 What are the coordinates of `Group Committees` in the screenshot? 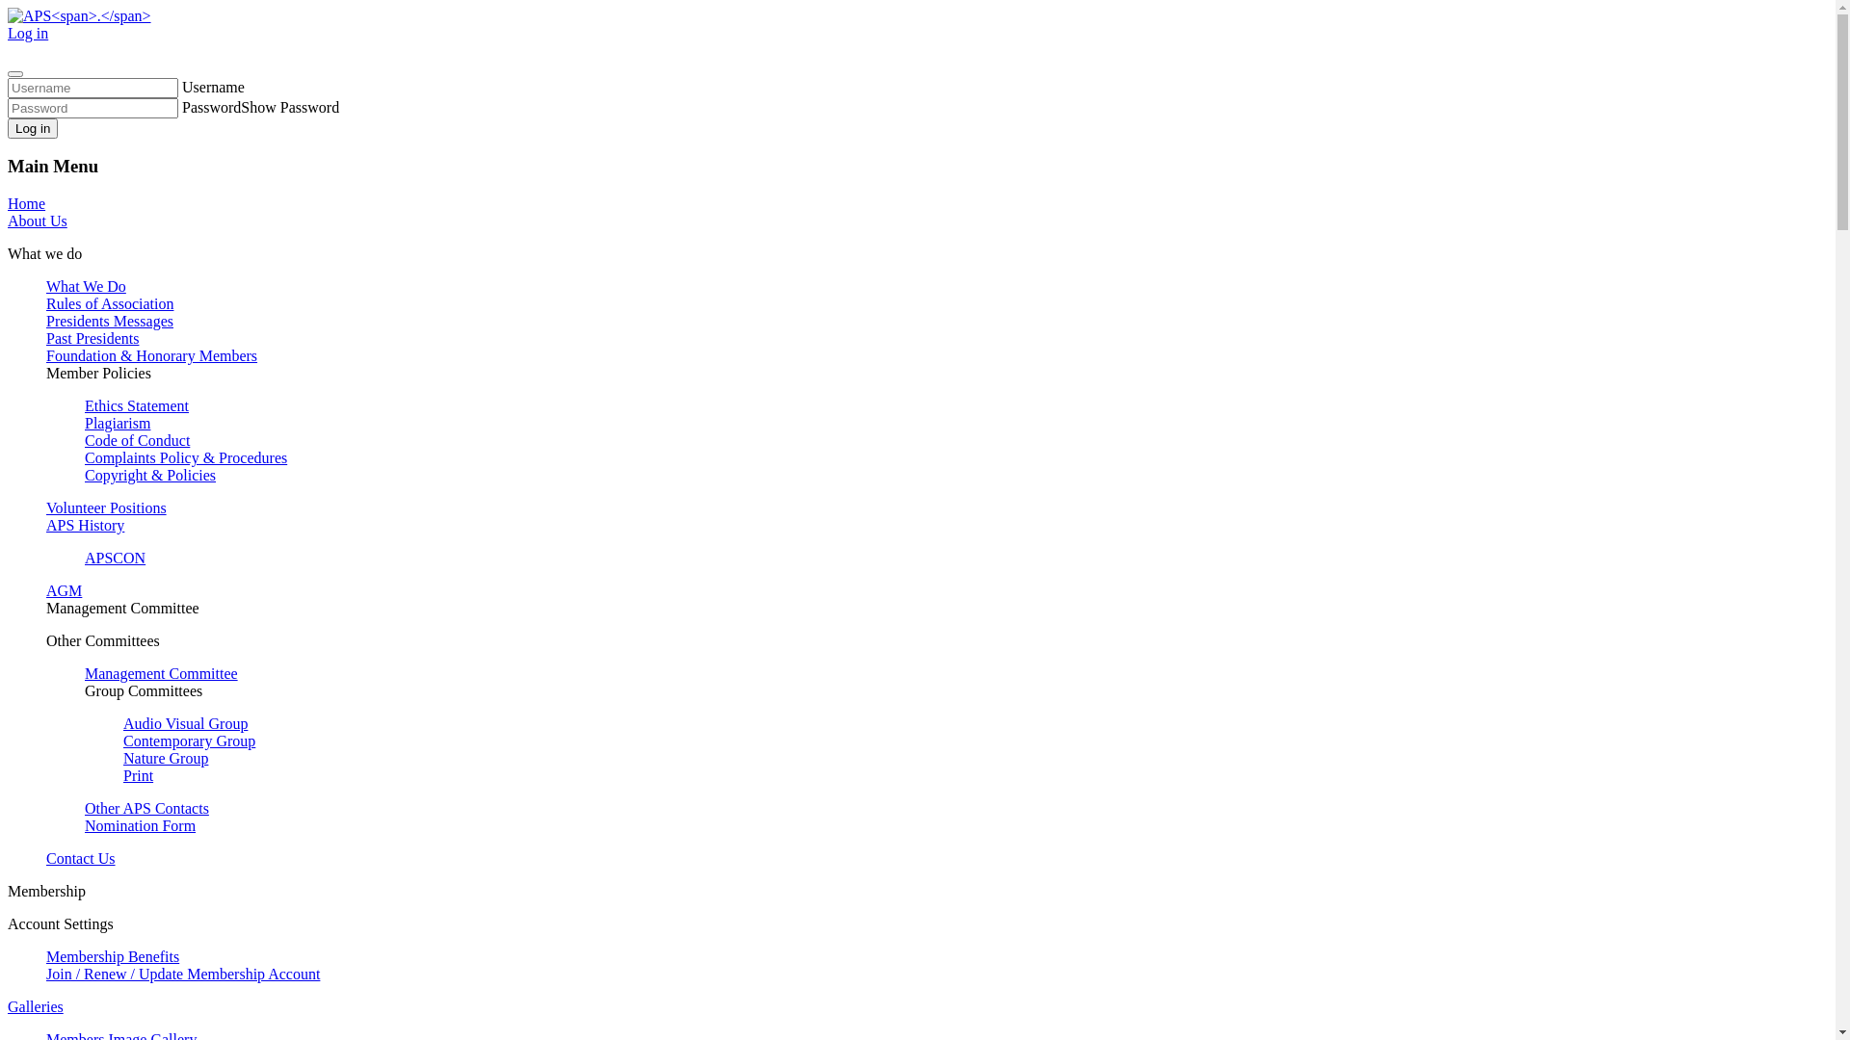 It's located at (144, 691).